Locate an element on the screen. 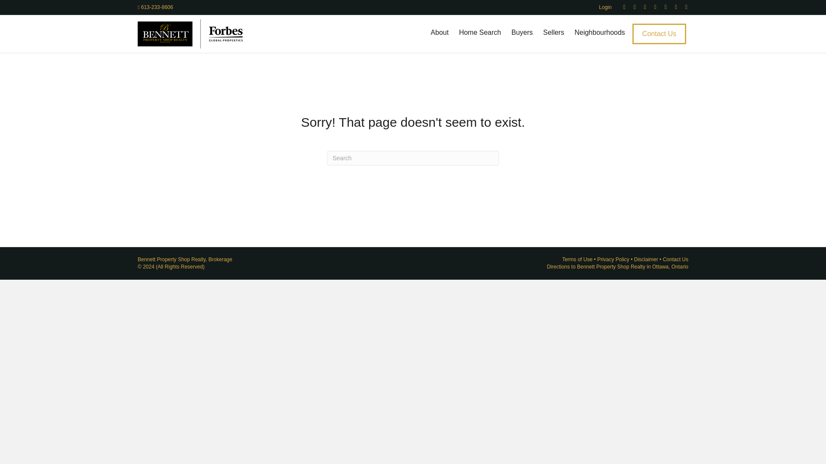 Image resolution: width=826 pixels, height=464 pixels. Twitter is located at coordinates (631, 6).